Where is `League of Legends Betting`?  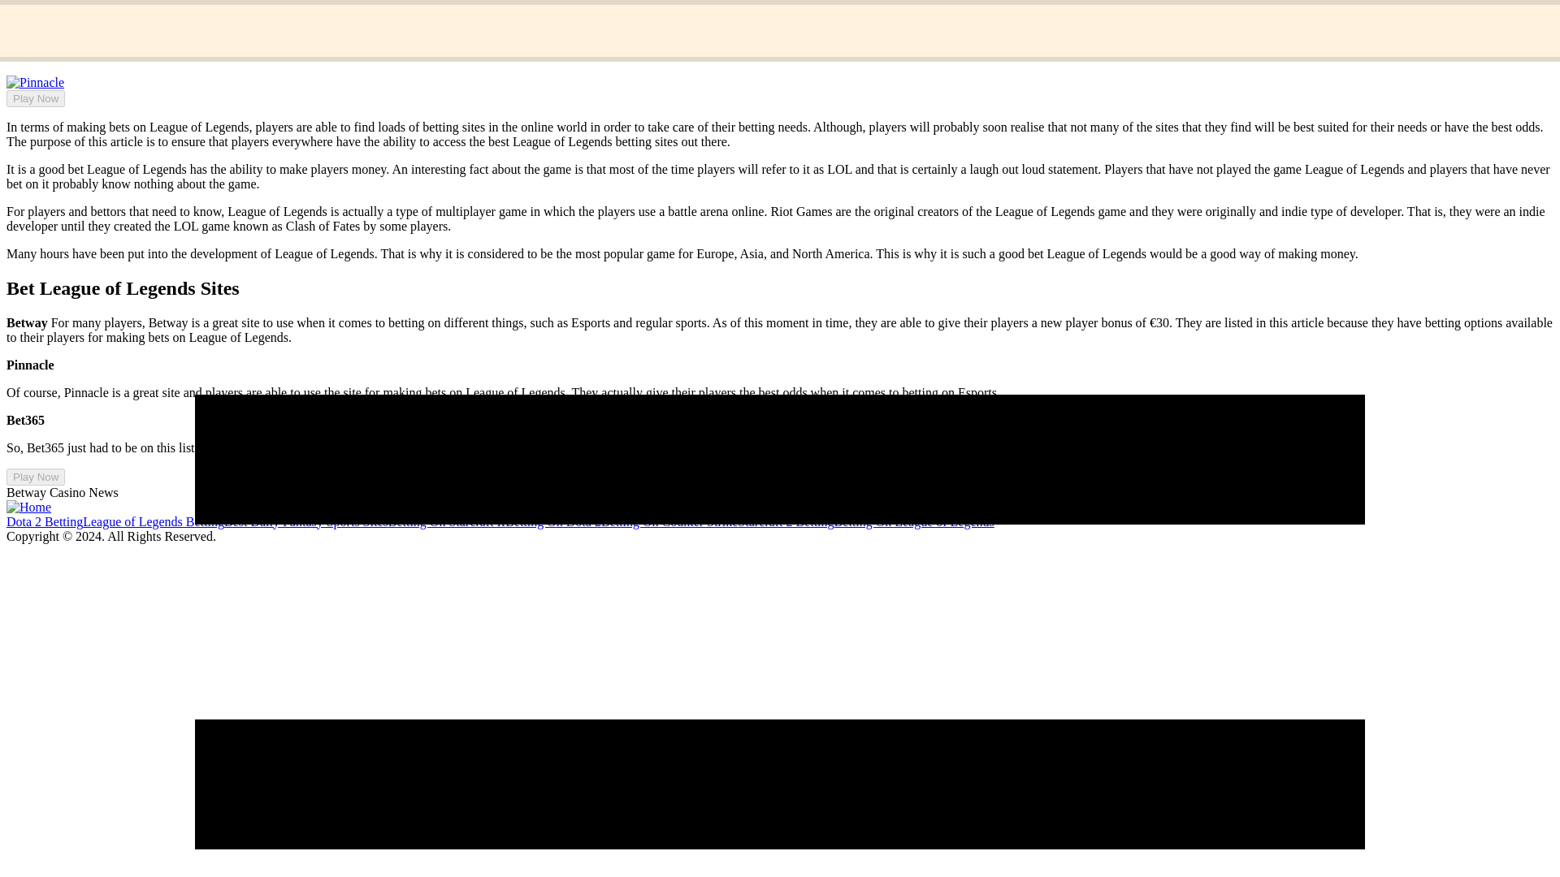
League of Legends Betting is located at coordinates (153, 521).